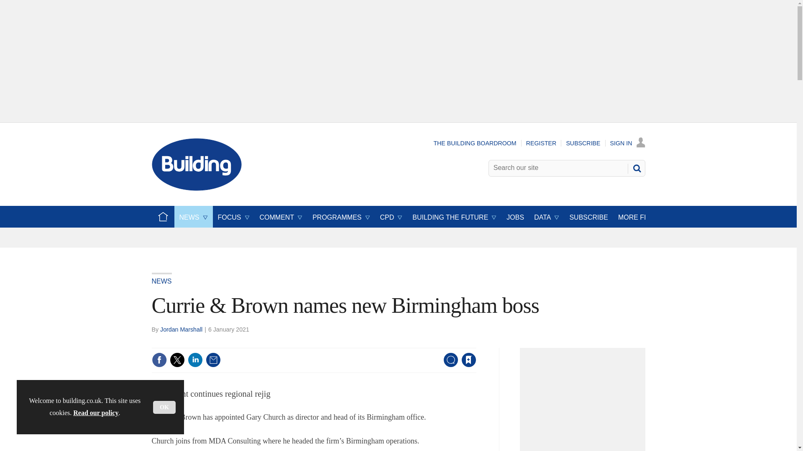 The width and height of the screenshot is (803, 451). Describe the element at coordinates (585, 402) in the screenshot. I see `3rd party ad content` at that location.